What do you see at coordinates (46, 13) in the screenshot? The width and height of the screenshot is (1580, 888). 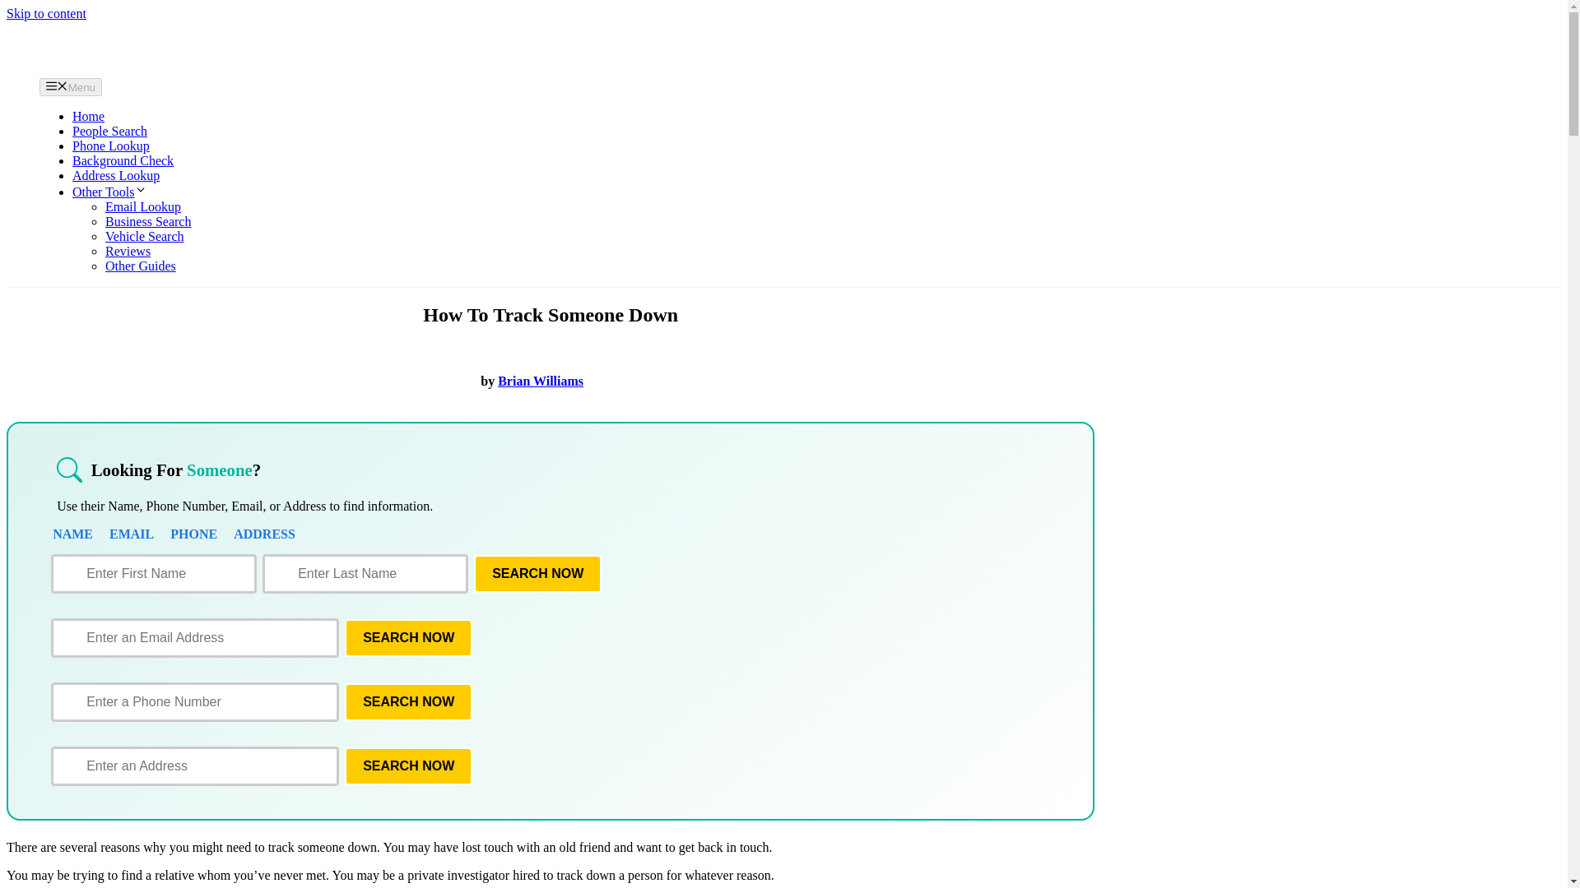 I see `Skip to content` at bounding box center [46, 13].